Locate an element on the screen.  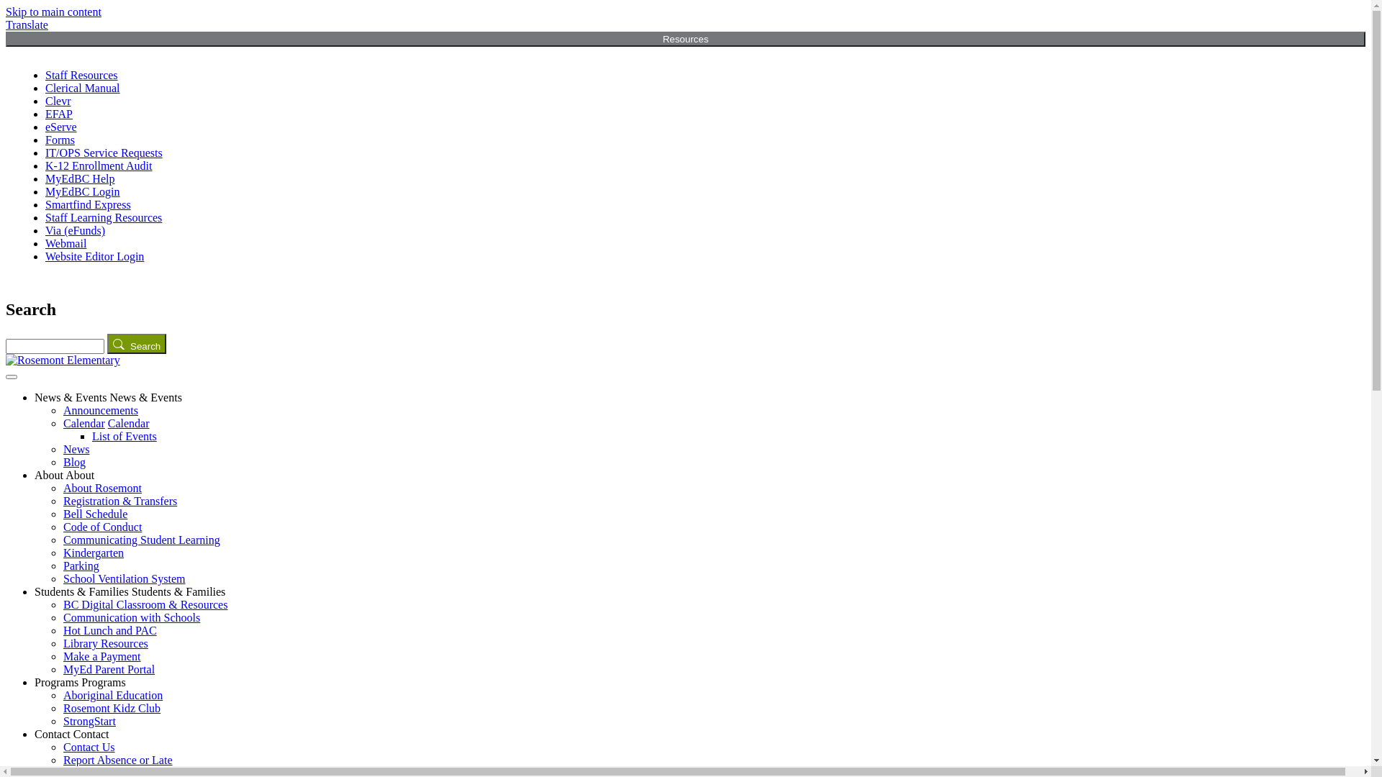
Resources is located at coordinates (685, 39).